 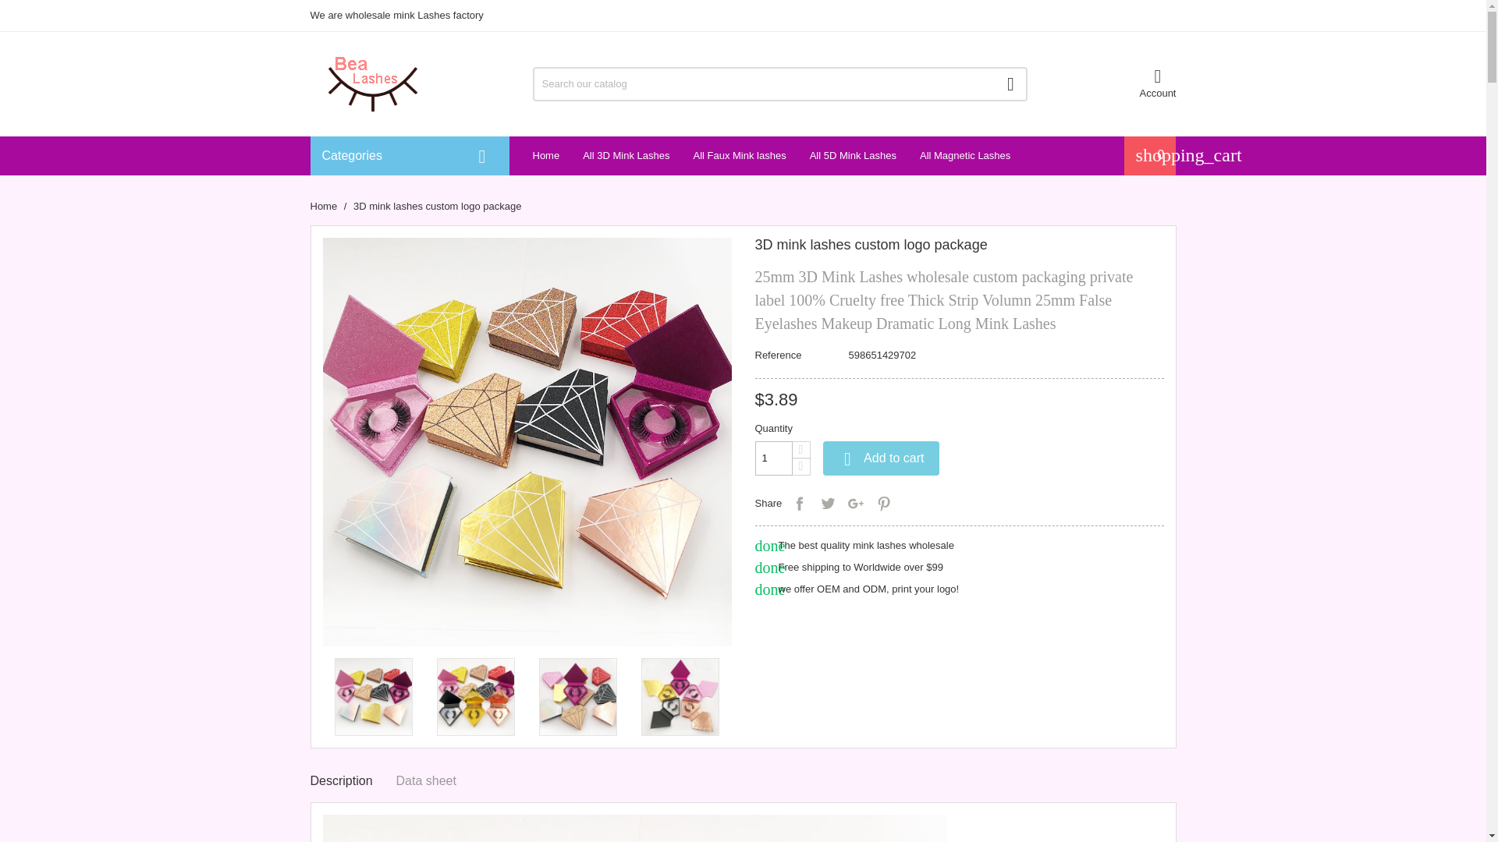 I want to click on Description, so click(x=342, y=781).